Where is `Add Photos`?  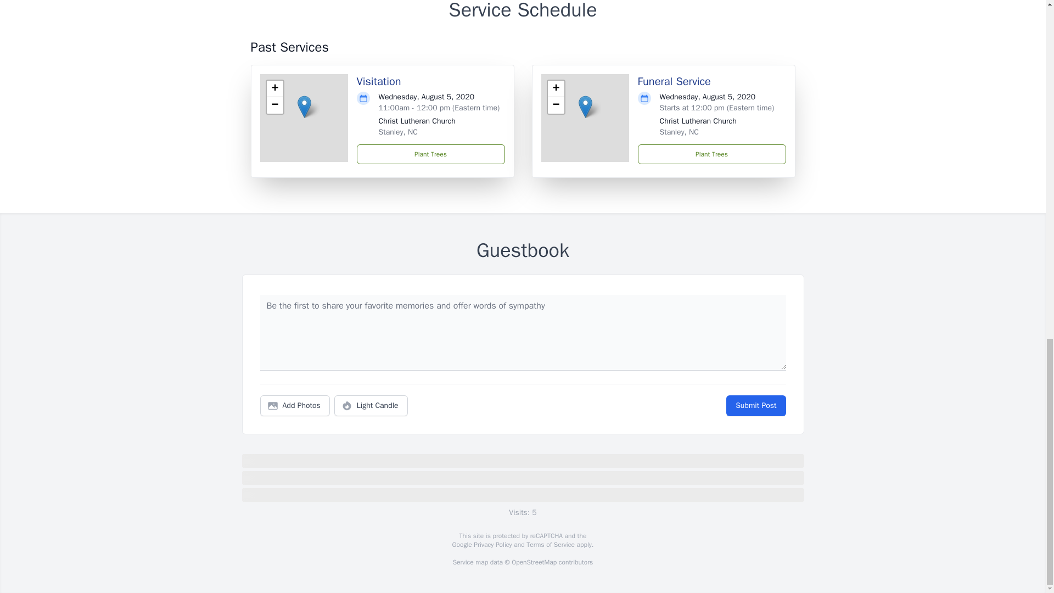
Add Photos is located at coordinates (295, 406).